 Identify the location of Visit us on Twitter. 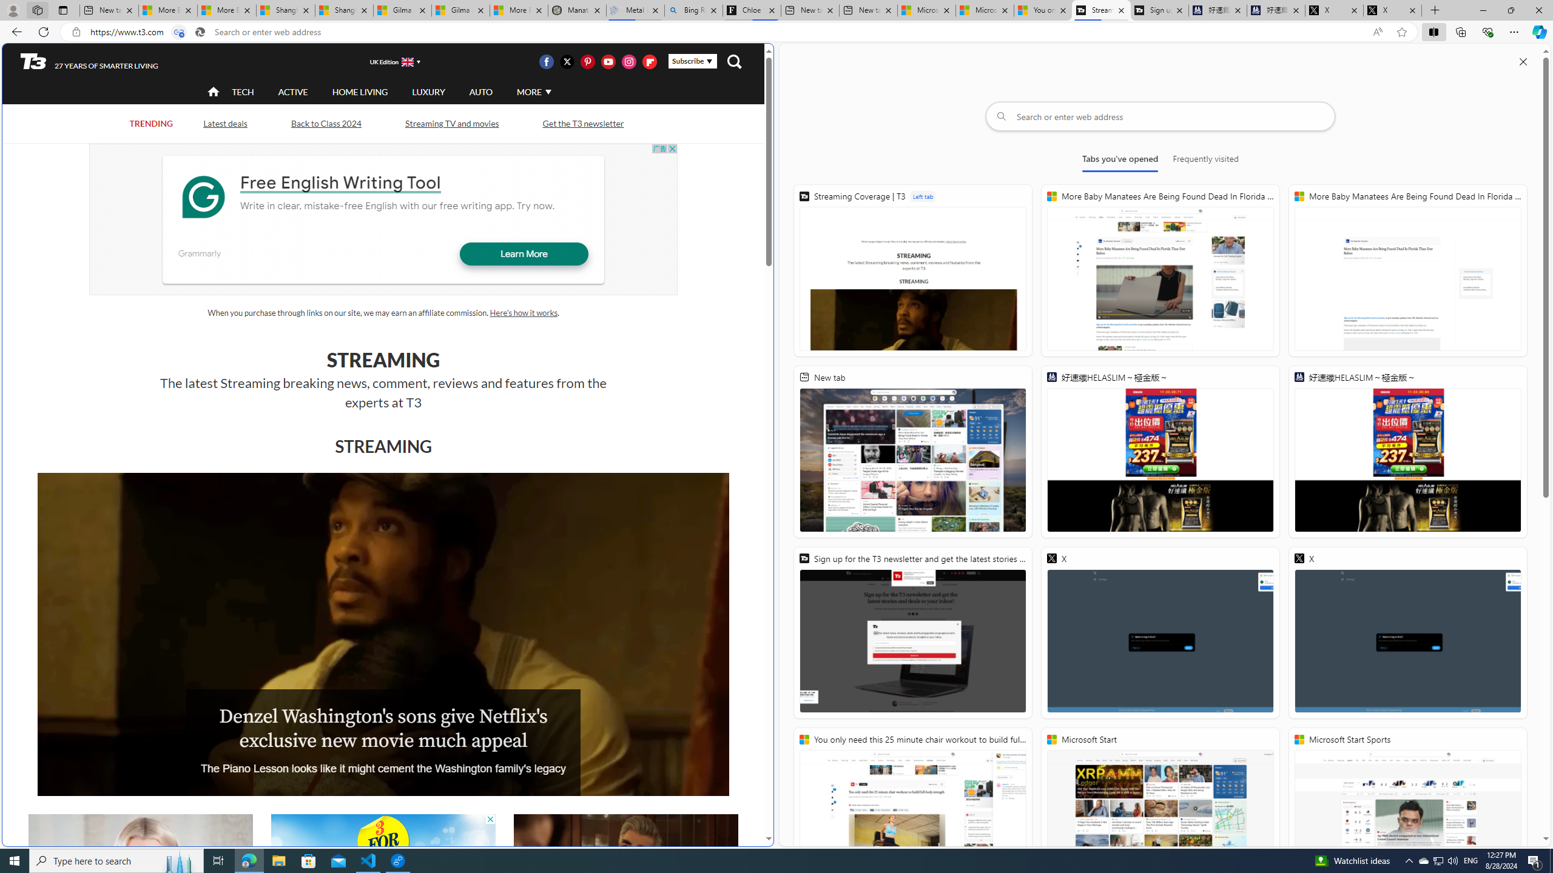
(568, 61).